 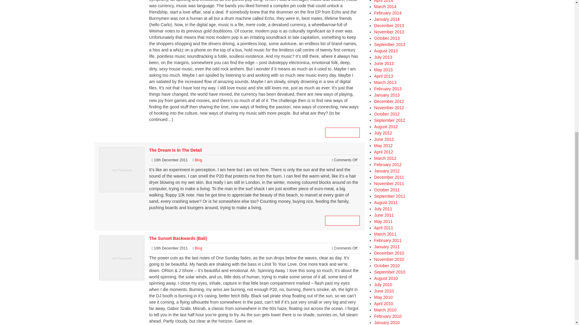 I want to click on The Dream Is In The Detail, so click(x=342, y=221).